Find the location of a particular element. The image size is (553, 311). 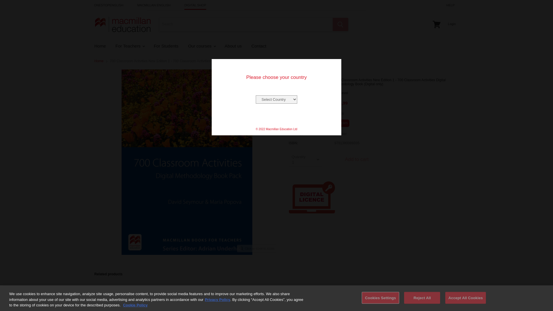

ONESTOPENGLISH is located at coordinates (109, 5).